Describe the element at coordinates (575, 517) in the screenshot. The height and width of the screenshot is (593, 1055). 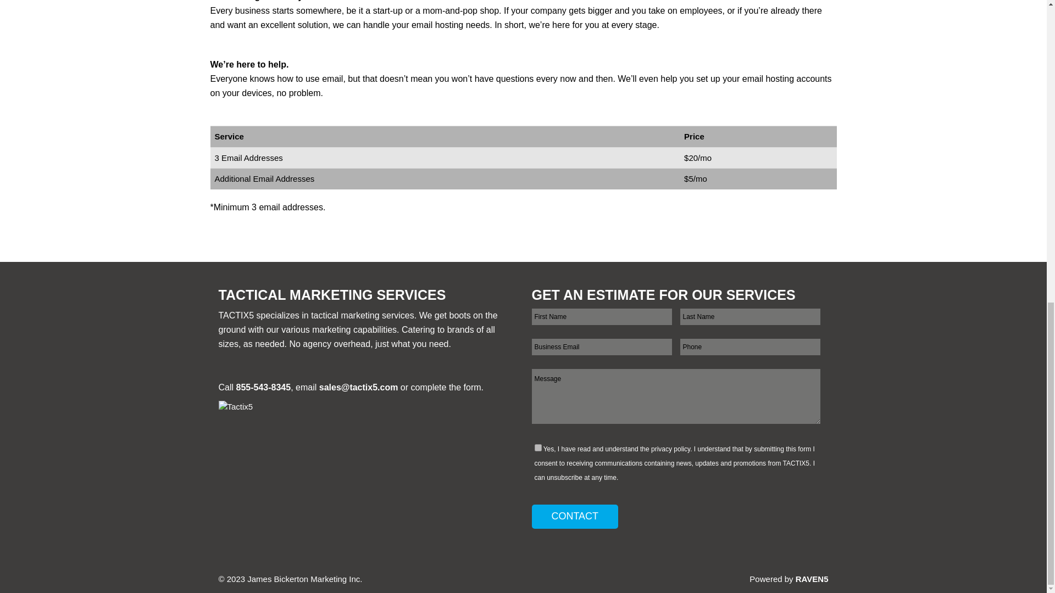
I see `CONTACT` at that location.